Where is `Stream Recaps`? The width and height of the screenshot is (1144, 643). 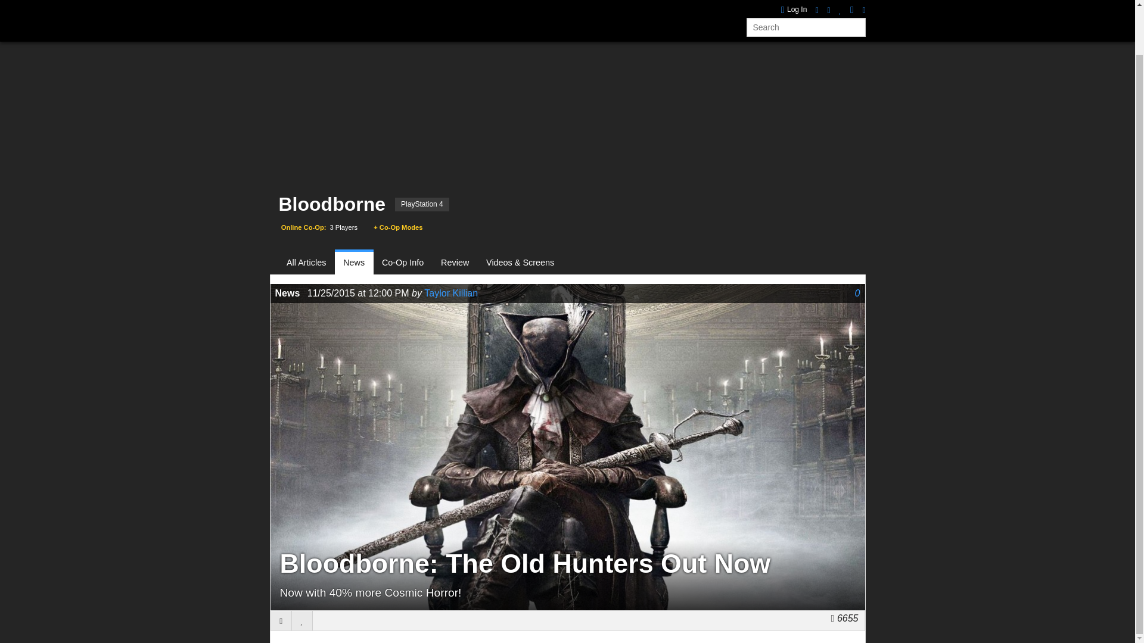 Stream Recaps is located at coordinates (518, 5).